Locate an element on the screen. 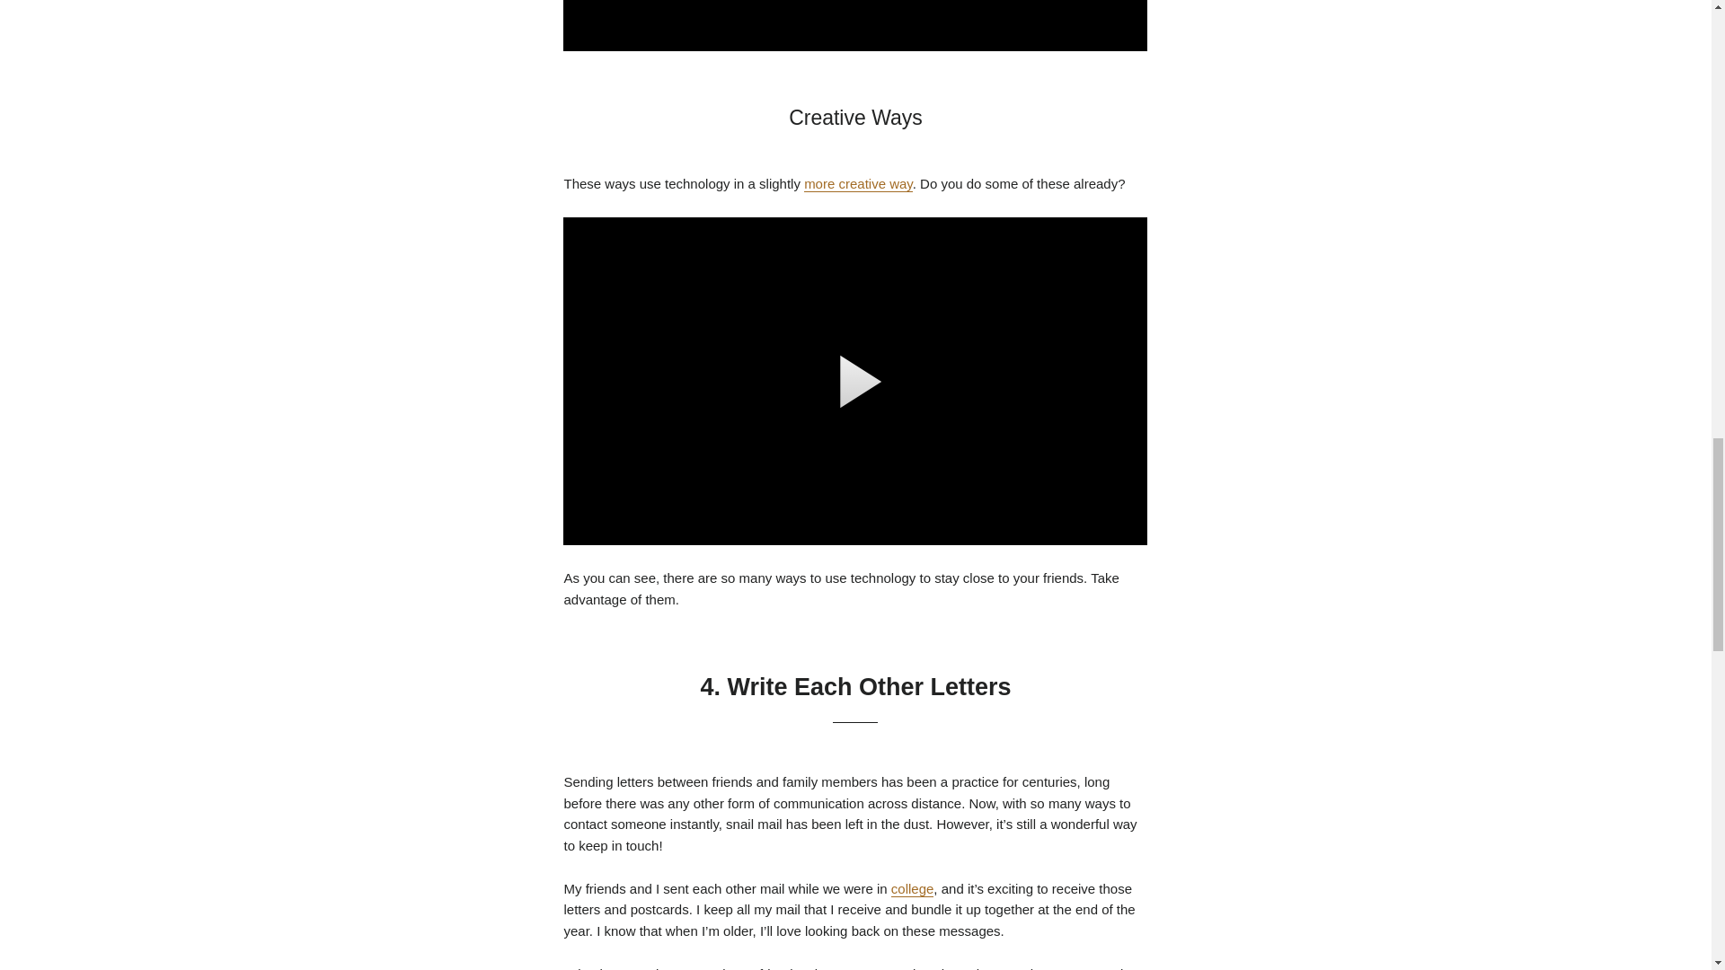  more creative way is located at coordinates (857, 183).